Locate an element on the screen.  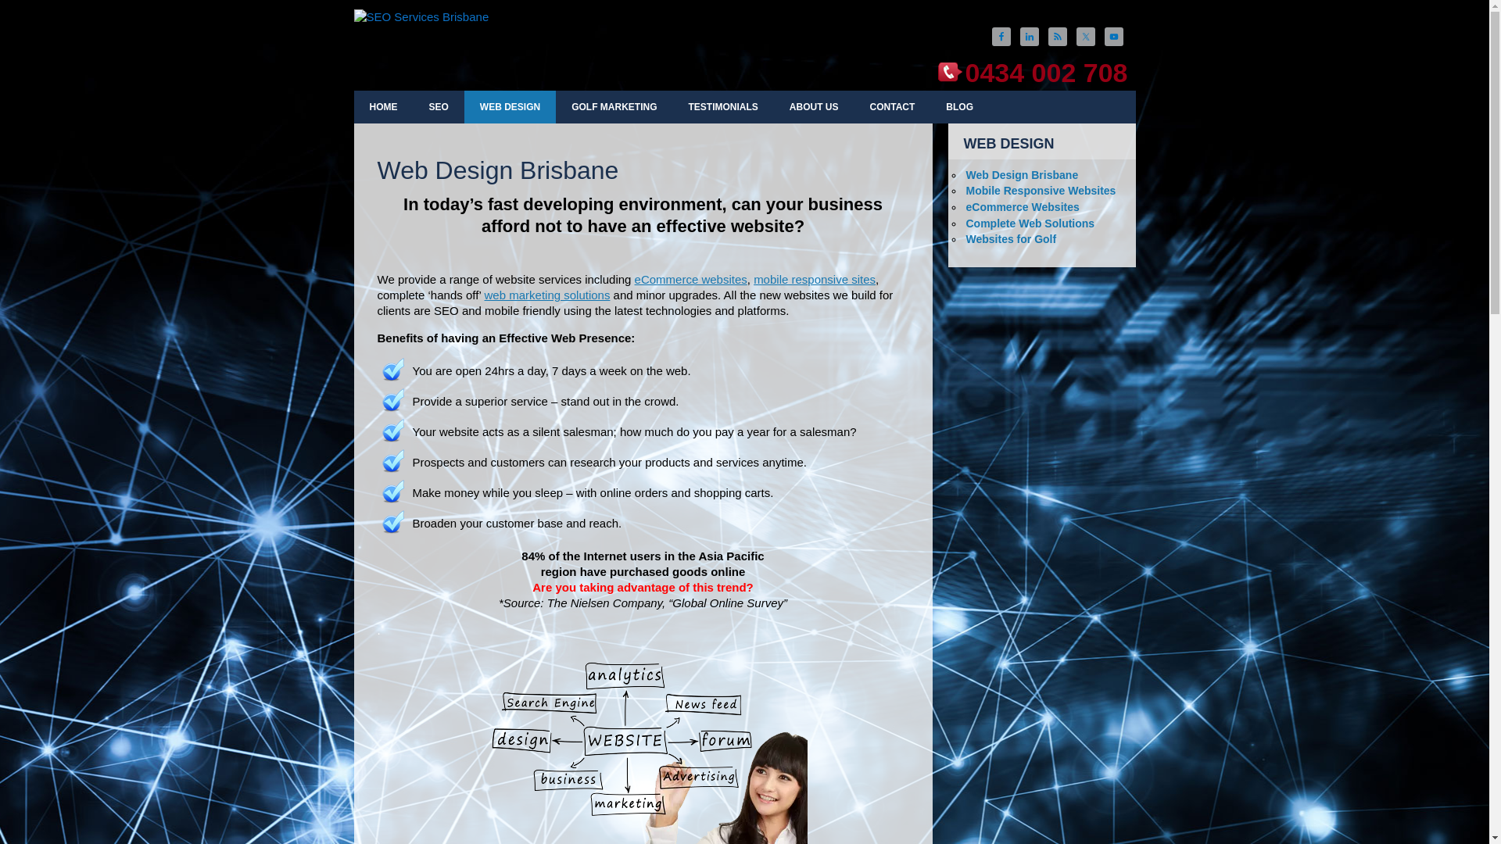
eCommerce websites is located at coordinates (691, 280).